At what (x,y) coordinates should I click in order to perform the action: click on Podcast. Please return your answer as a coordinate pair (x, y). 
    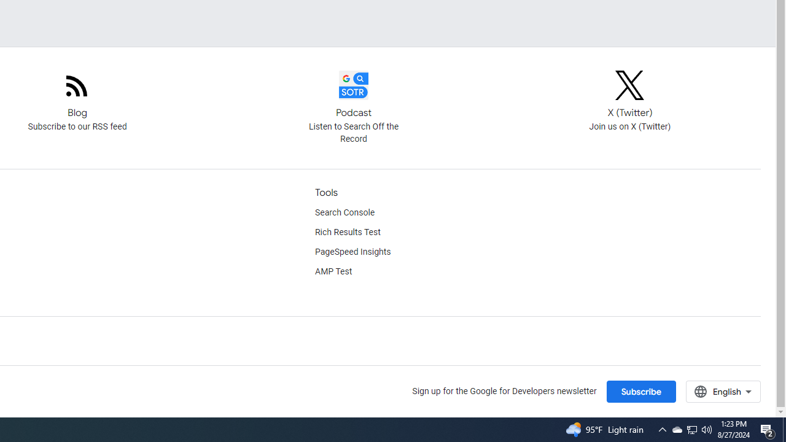
    Looking at the image, I should click on (354, 85).